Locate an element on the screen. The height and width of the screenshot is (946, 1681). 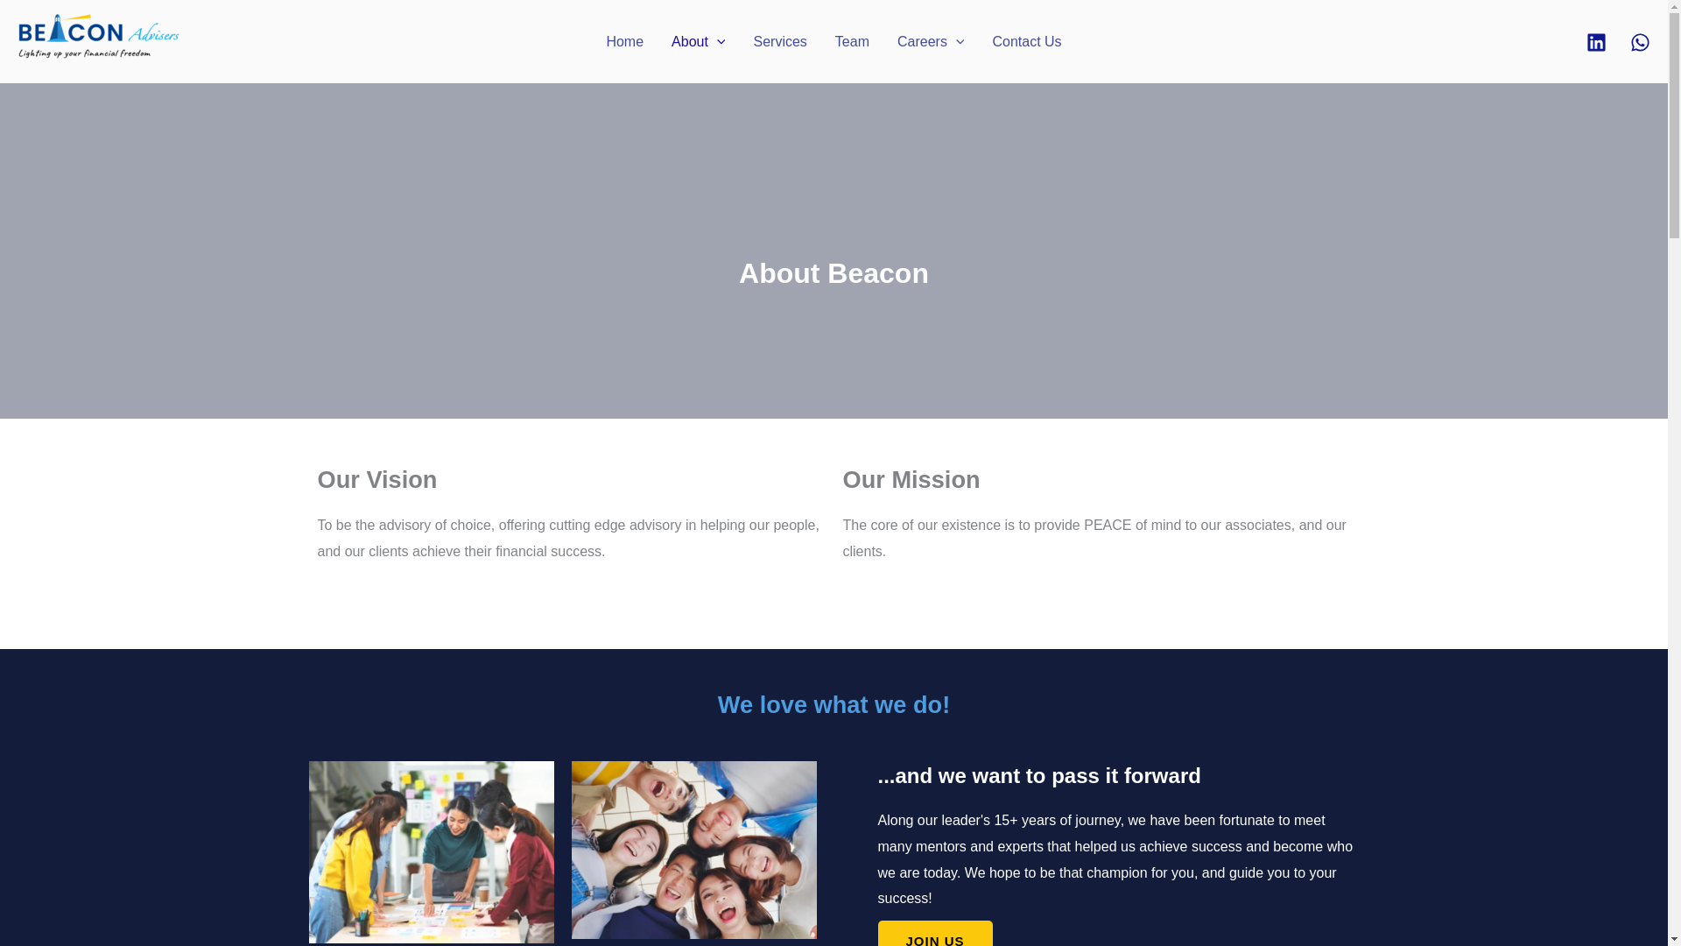
Services is located at coordinates (779, 42).